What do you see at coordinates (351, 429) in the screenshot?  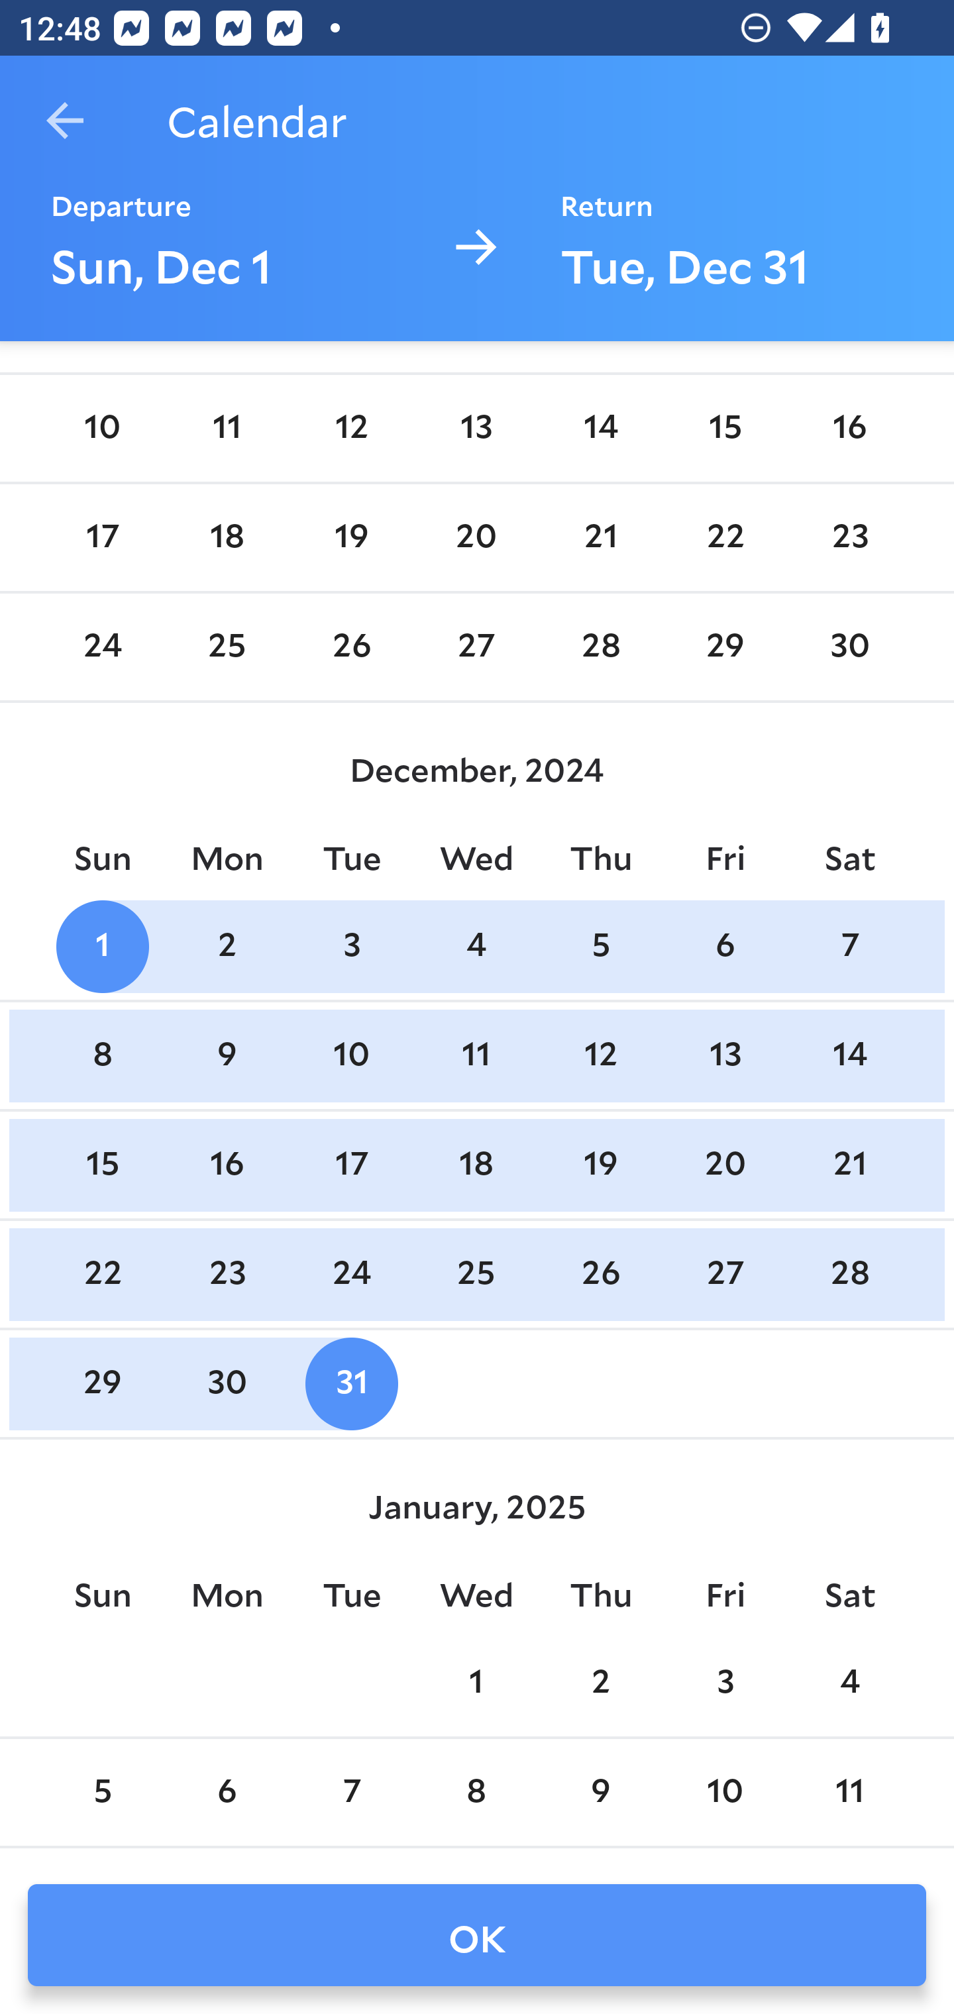 I see `12` at bounding box center [351, 429].